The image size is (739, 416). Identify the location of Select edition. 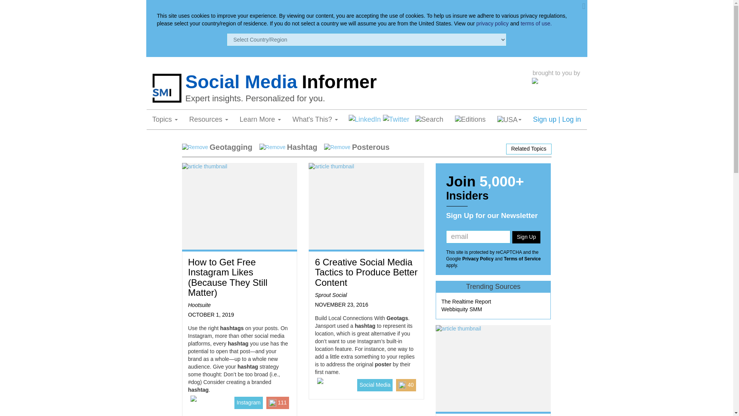
(470, 119).